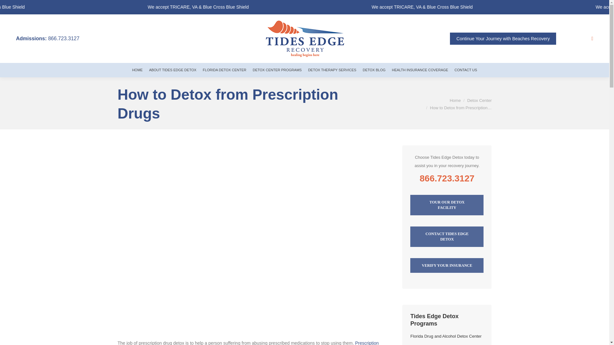 The height and width of the screenshot is (345, 614). Describe the element at coordinates (503, 38) in the screenshot. I see `Continue Your Journey with Beaches Recovery` at that location.